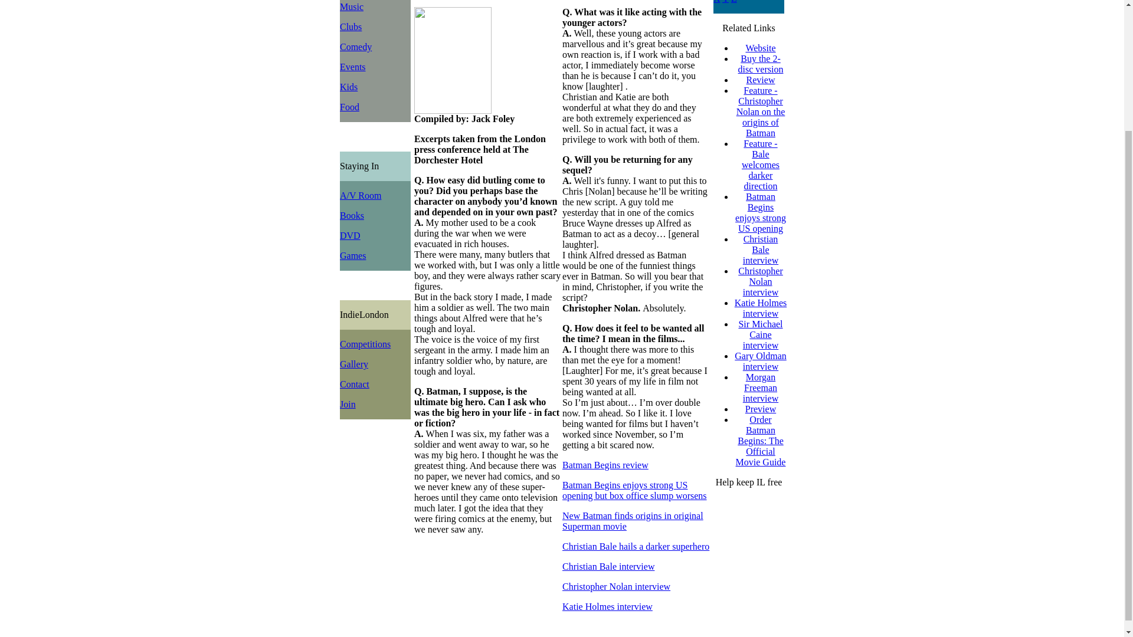 This screenshot has width=1133, height=637. What do you see at coordinates (351, 27) in the screenshot?
I see `Clubs` at bounding box center [351, 27].